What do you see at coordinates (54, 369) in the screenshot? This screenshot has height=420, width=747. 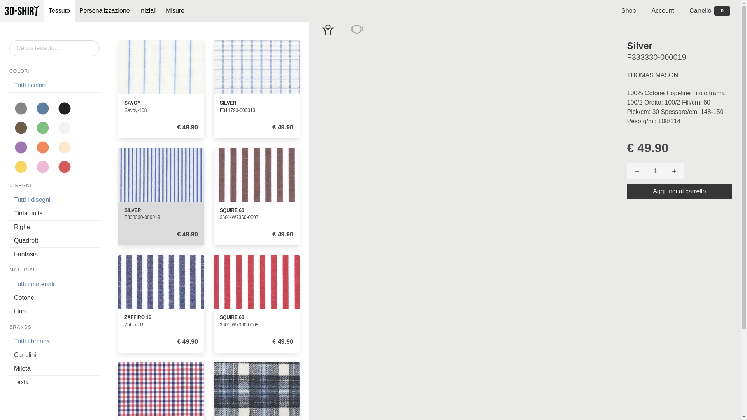 I see `Mileta` at bounding box center [54, 369].